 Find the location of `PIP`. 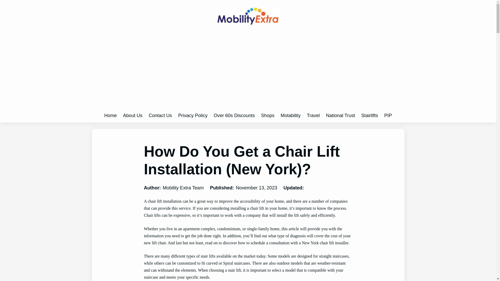

PIP is located at coordinates (388, 116).